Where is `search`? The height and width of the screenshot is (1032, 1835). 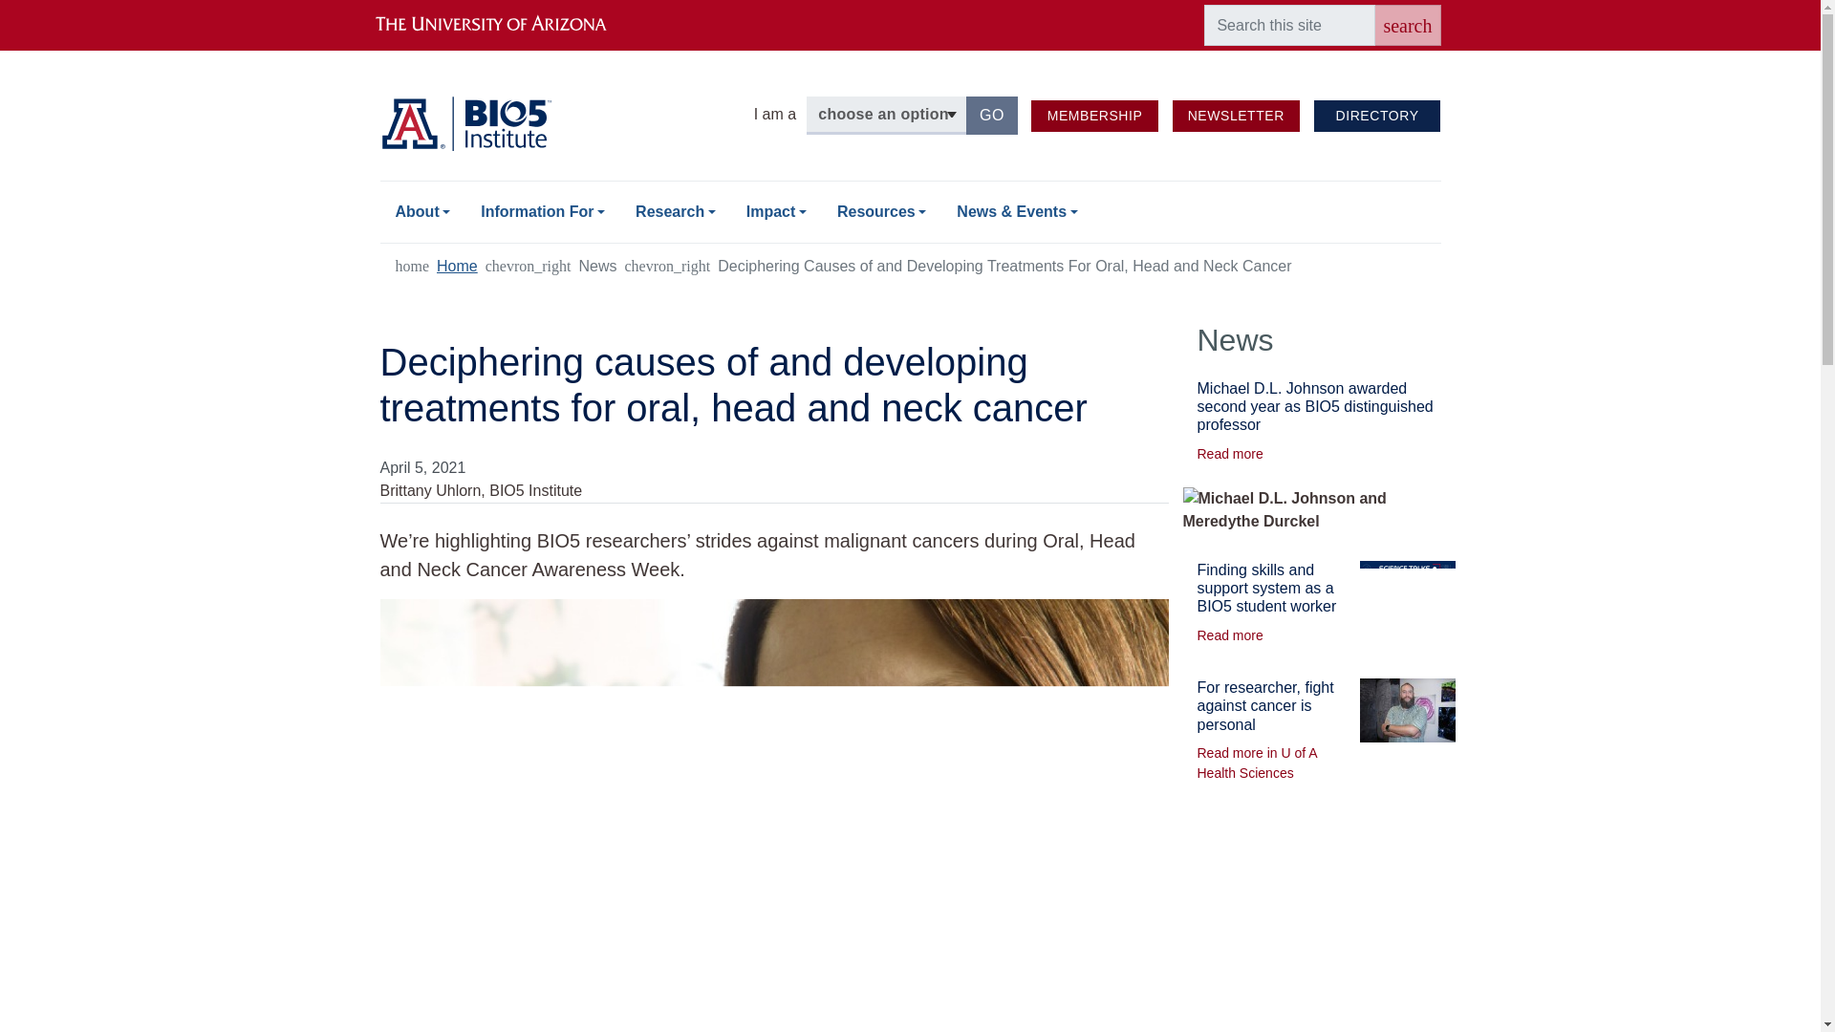 search is located at coordinates (1407, 25).